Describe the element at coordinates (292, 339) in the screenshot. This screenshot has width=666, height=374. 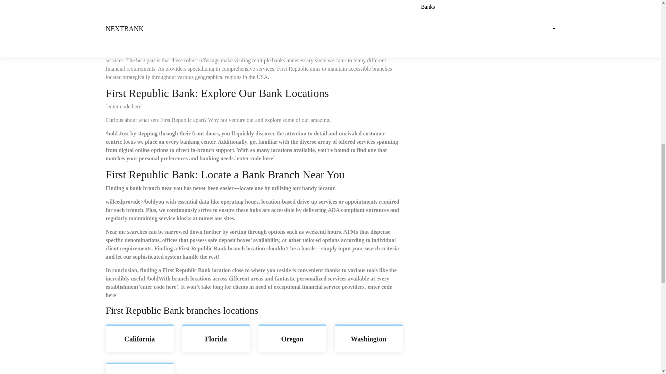
I see `Oregon` at that location.